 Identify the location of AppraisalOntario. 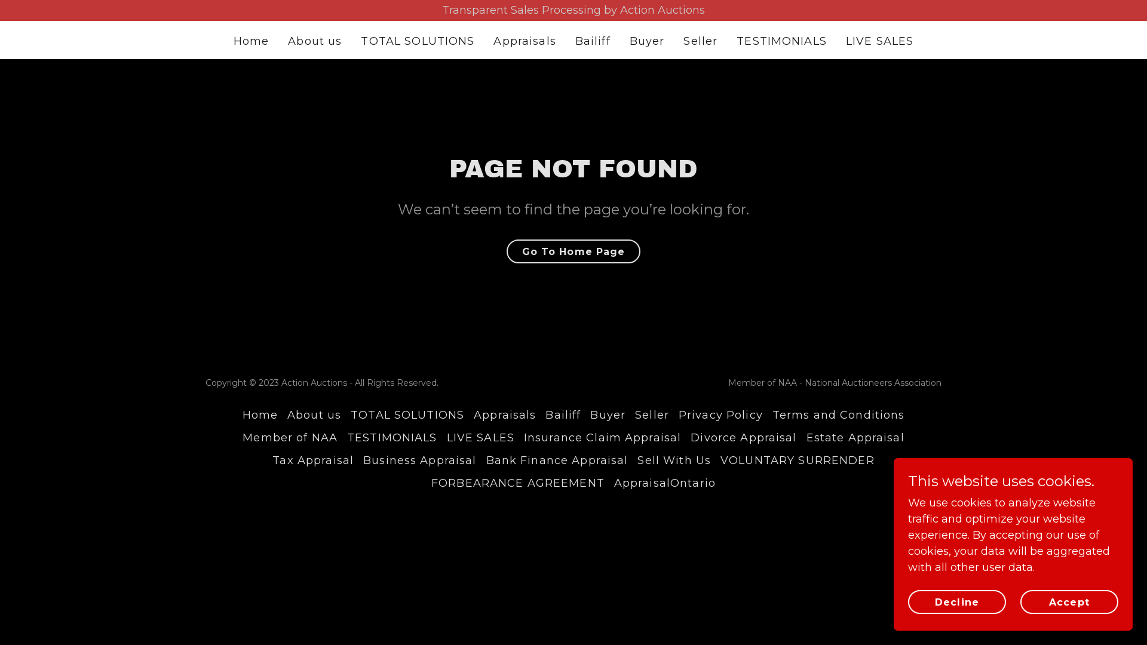
(665, 483).